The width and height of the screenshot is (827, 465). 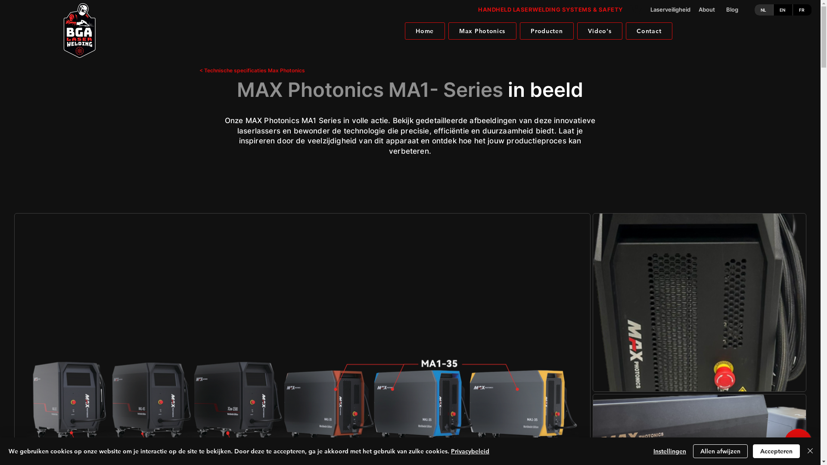 What do you see at coordinates (470, 451) in the screenshot?
I see `Privacybeleid` at bounding box center [470, 451].